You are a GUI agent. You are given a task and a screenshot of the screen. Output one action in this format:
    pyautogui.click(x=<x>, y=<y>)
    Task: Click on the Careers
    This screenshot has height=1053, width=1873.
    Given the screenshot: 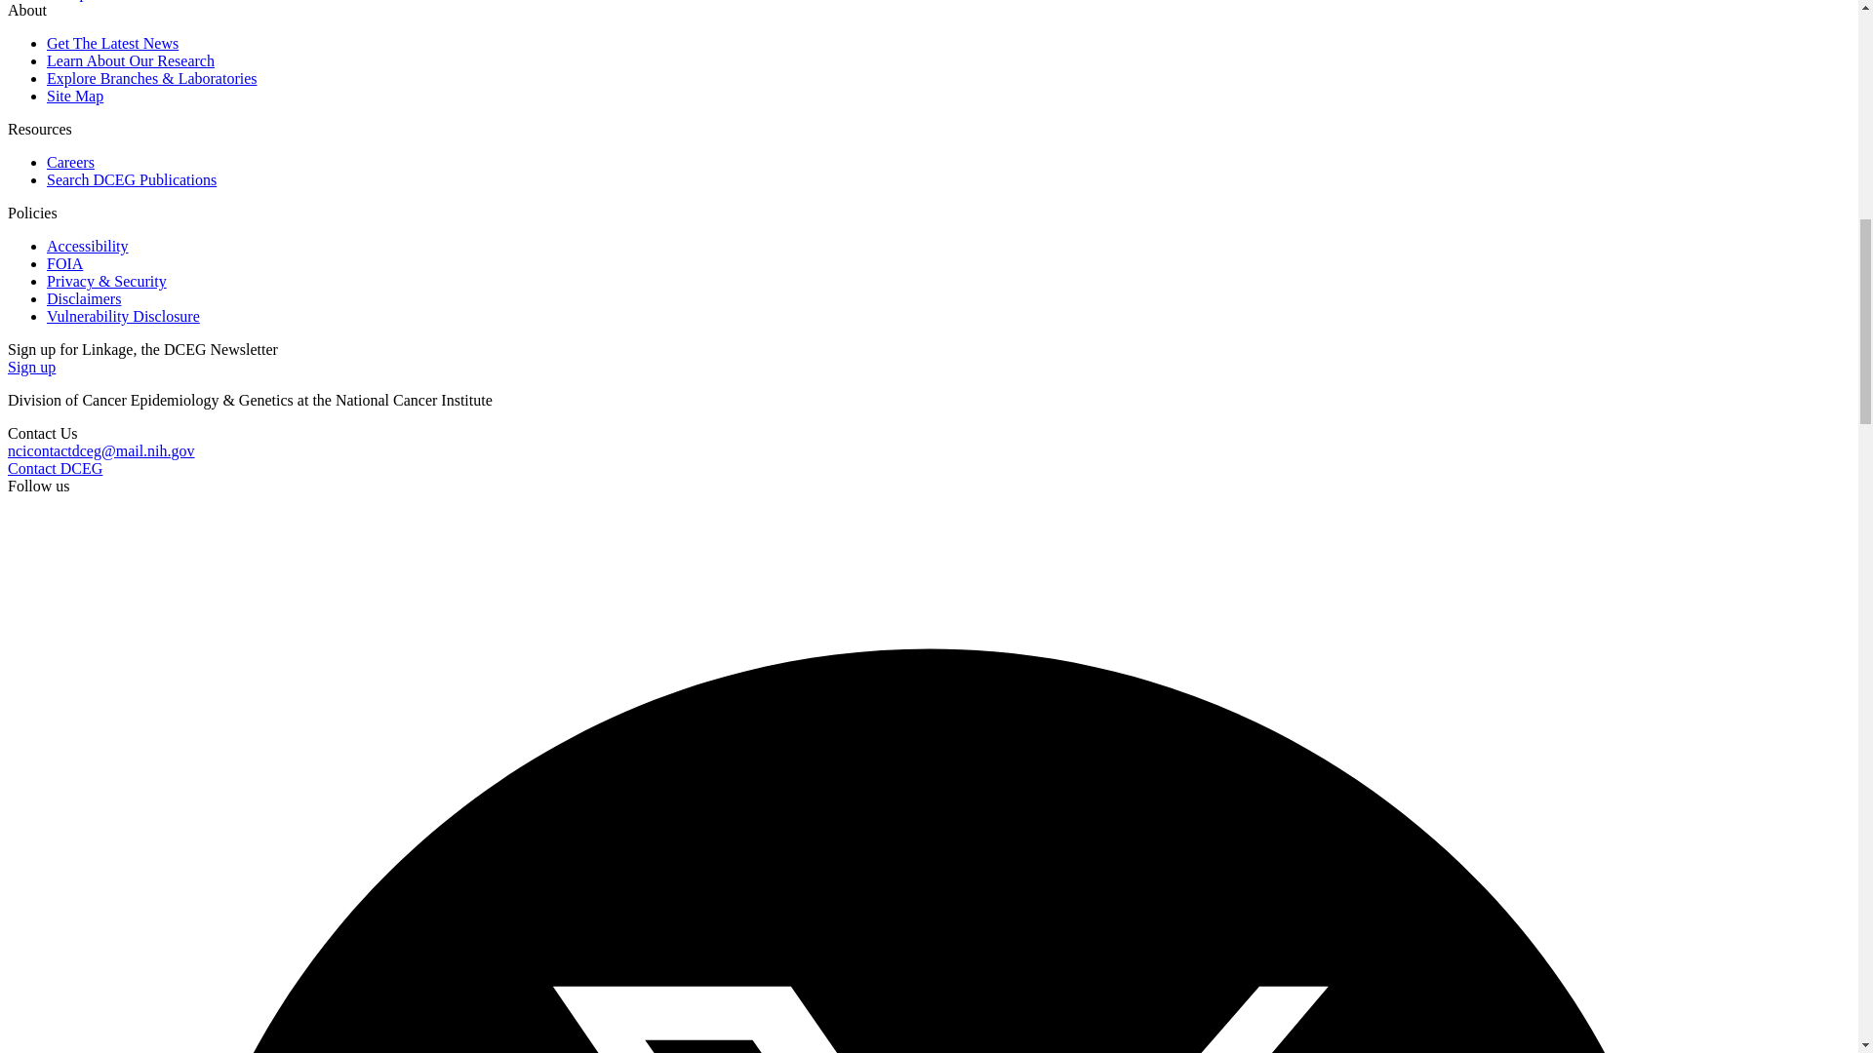 What is the action you would take?
    pyautogui.click(x=70, y=162)
    